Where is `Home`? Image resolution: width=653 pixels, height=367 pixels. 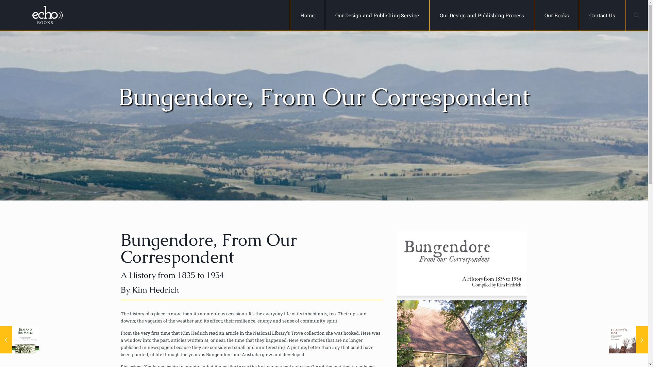 Home is located at coordinates (307, 15).